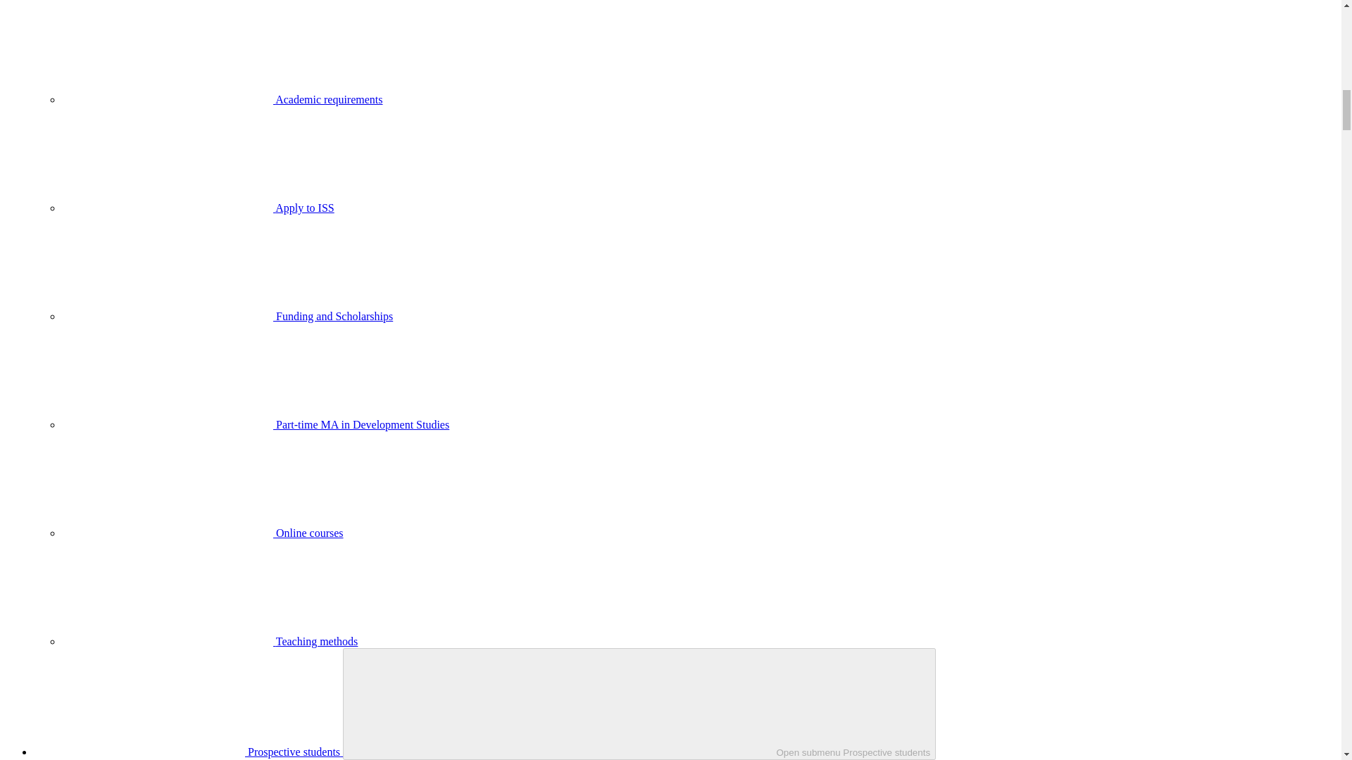  What do you see at coordinates (255, 425) in the screenshot?
I see `Part-time MA in Development Studies` at bounding box center [255, 425].